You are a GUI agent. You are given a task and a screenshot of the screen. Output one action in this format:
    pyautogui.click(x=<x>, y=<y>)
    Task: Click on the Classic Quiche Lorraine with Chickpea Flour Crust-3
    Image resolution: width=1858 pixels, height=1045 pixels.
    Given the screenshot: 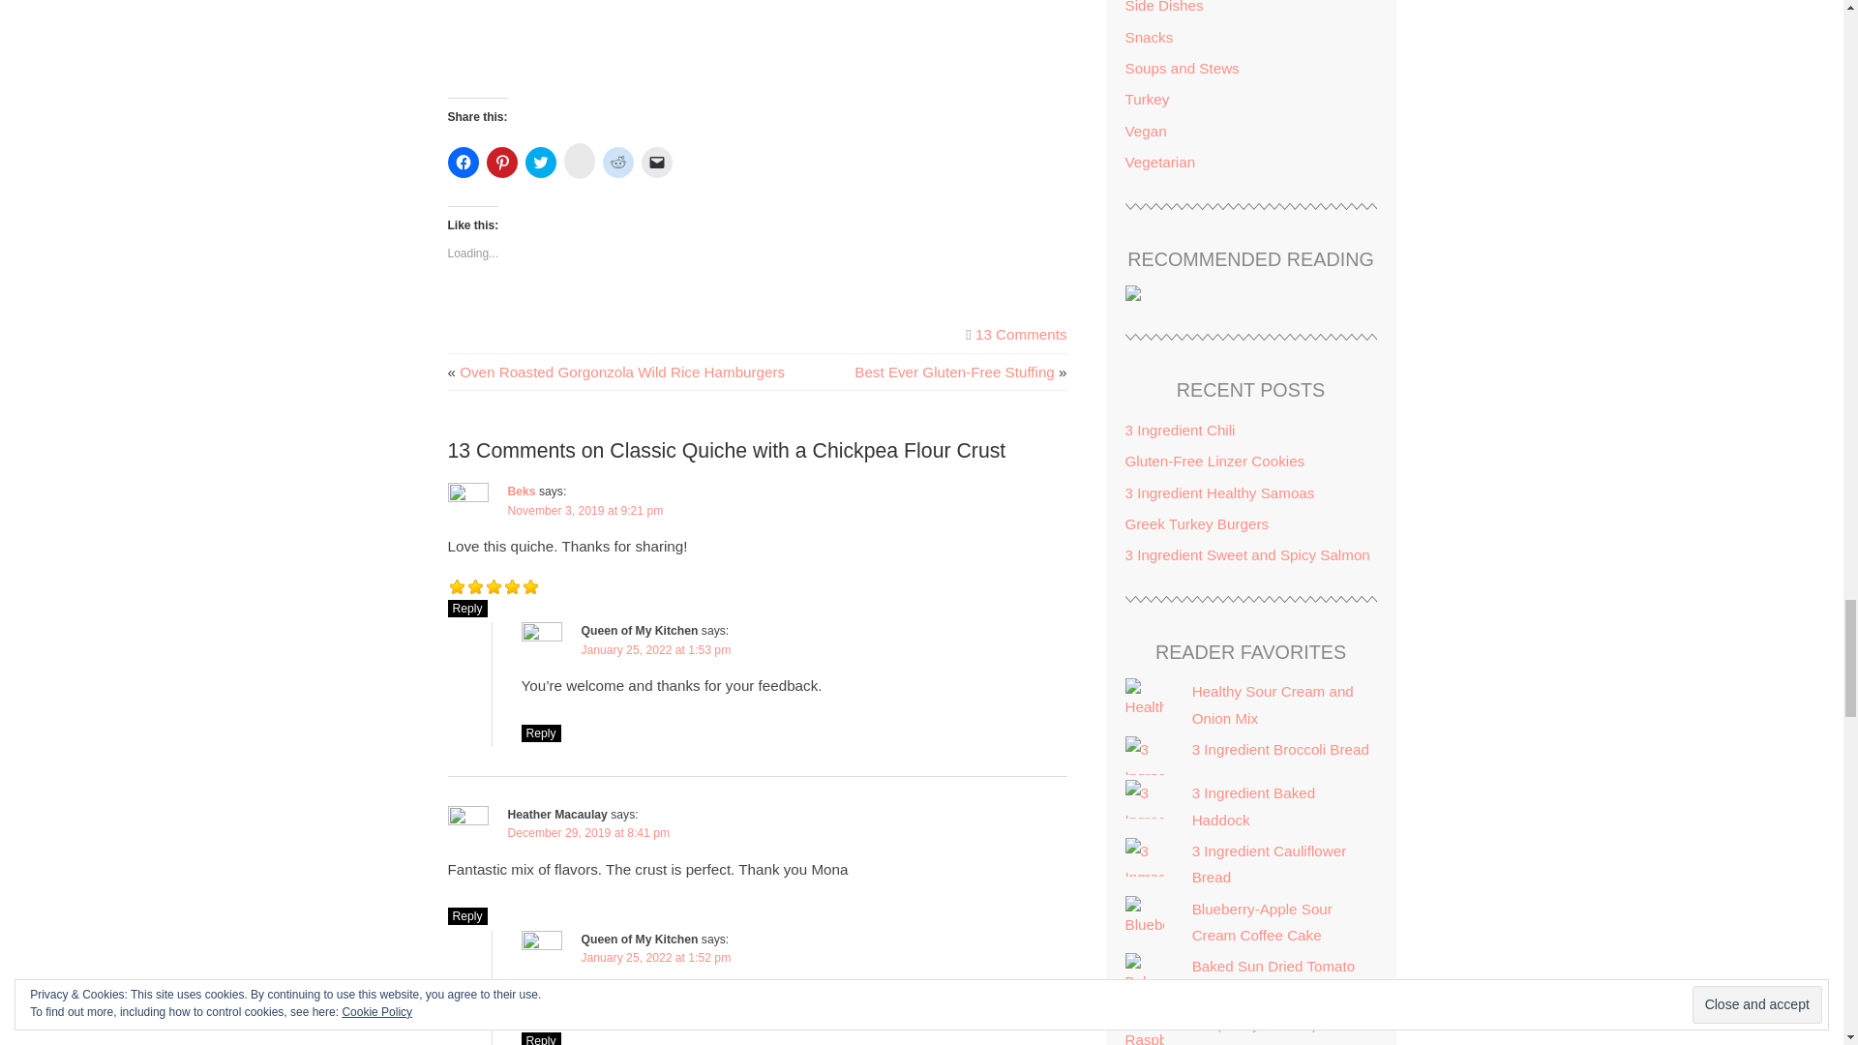 What is the action you would take?
    pyautogui.click(x=836, y=27)
    